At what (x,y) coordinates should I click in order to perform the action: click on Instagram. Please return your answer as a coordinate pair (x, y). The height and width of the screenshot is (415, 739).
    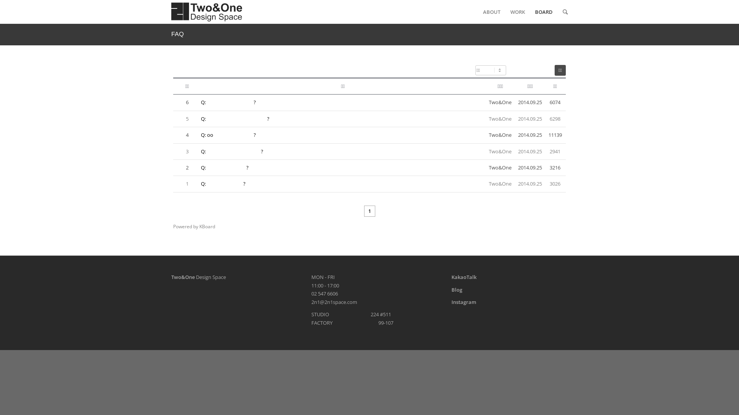
    Looking at the image, I should click on (464, 302).